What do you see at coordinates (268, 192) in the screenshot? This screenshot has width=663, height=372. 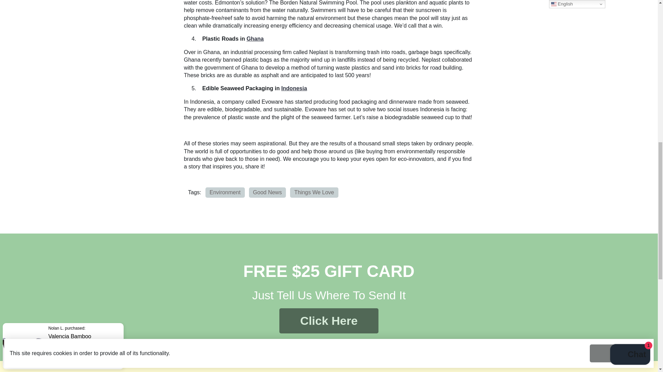 I see `Good News` at bounding box center [268, 192].